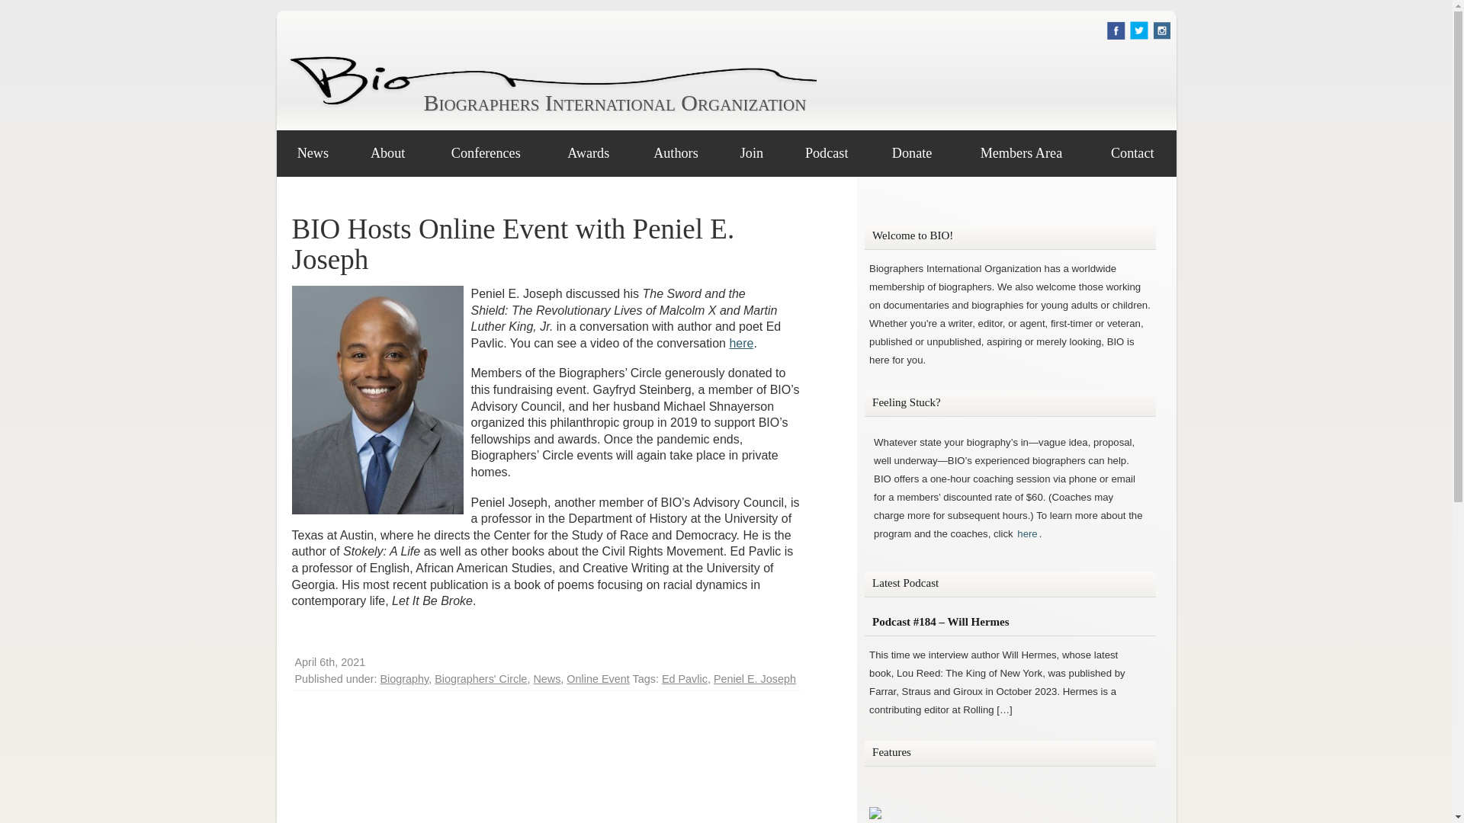 This screenshot has width=1464, height=823. What do you see at coordinates (1132, 153) in the screenshot?
I see `Contact` at bounding box center [1132, 153].